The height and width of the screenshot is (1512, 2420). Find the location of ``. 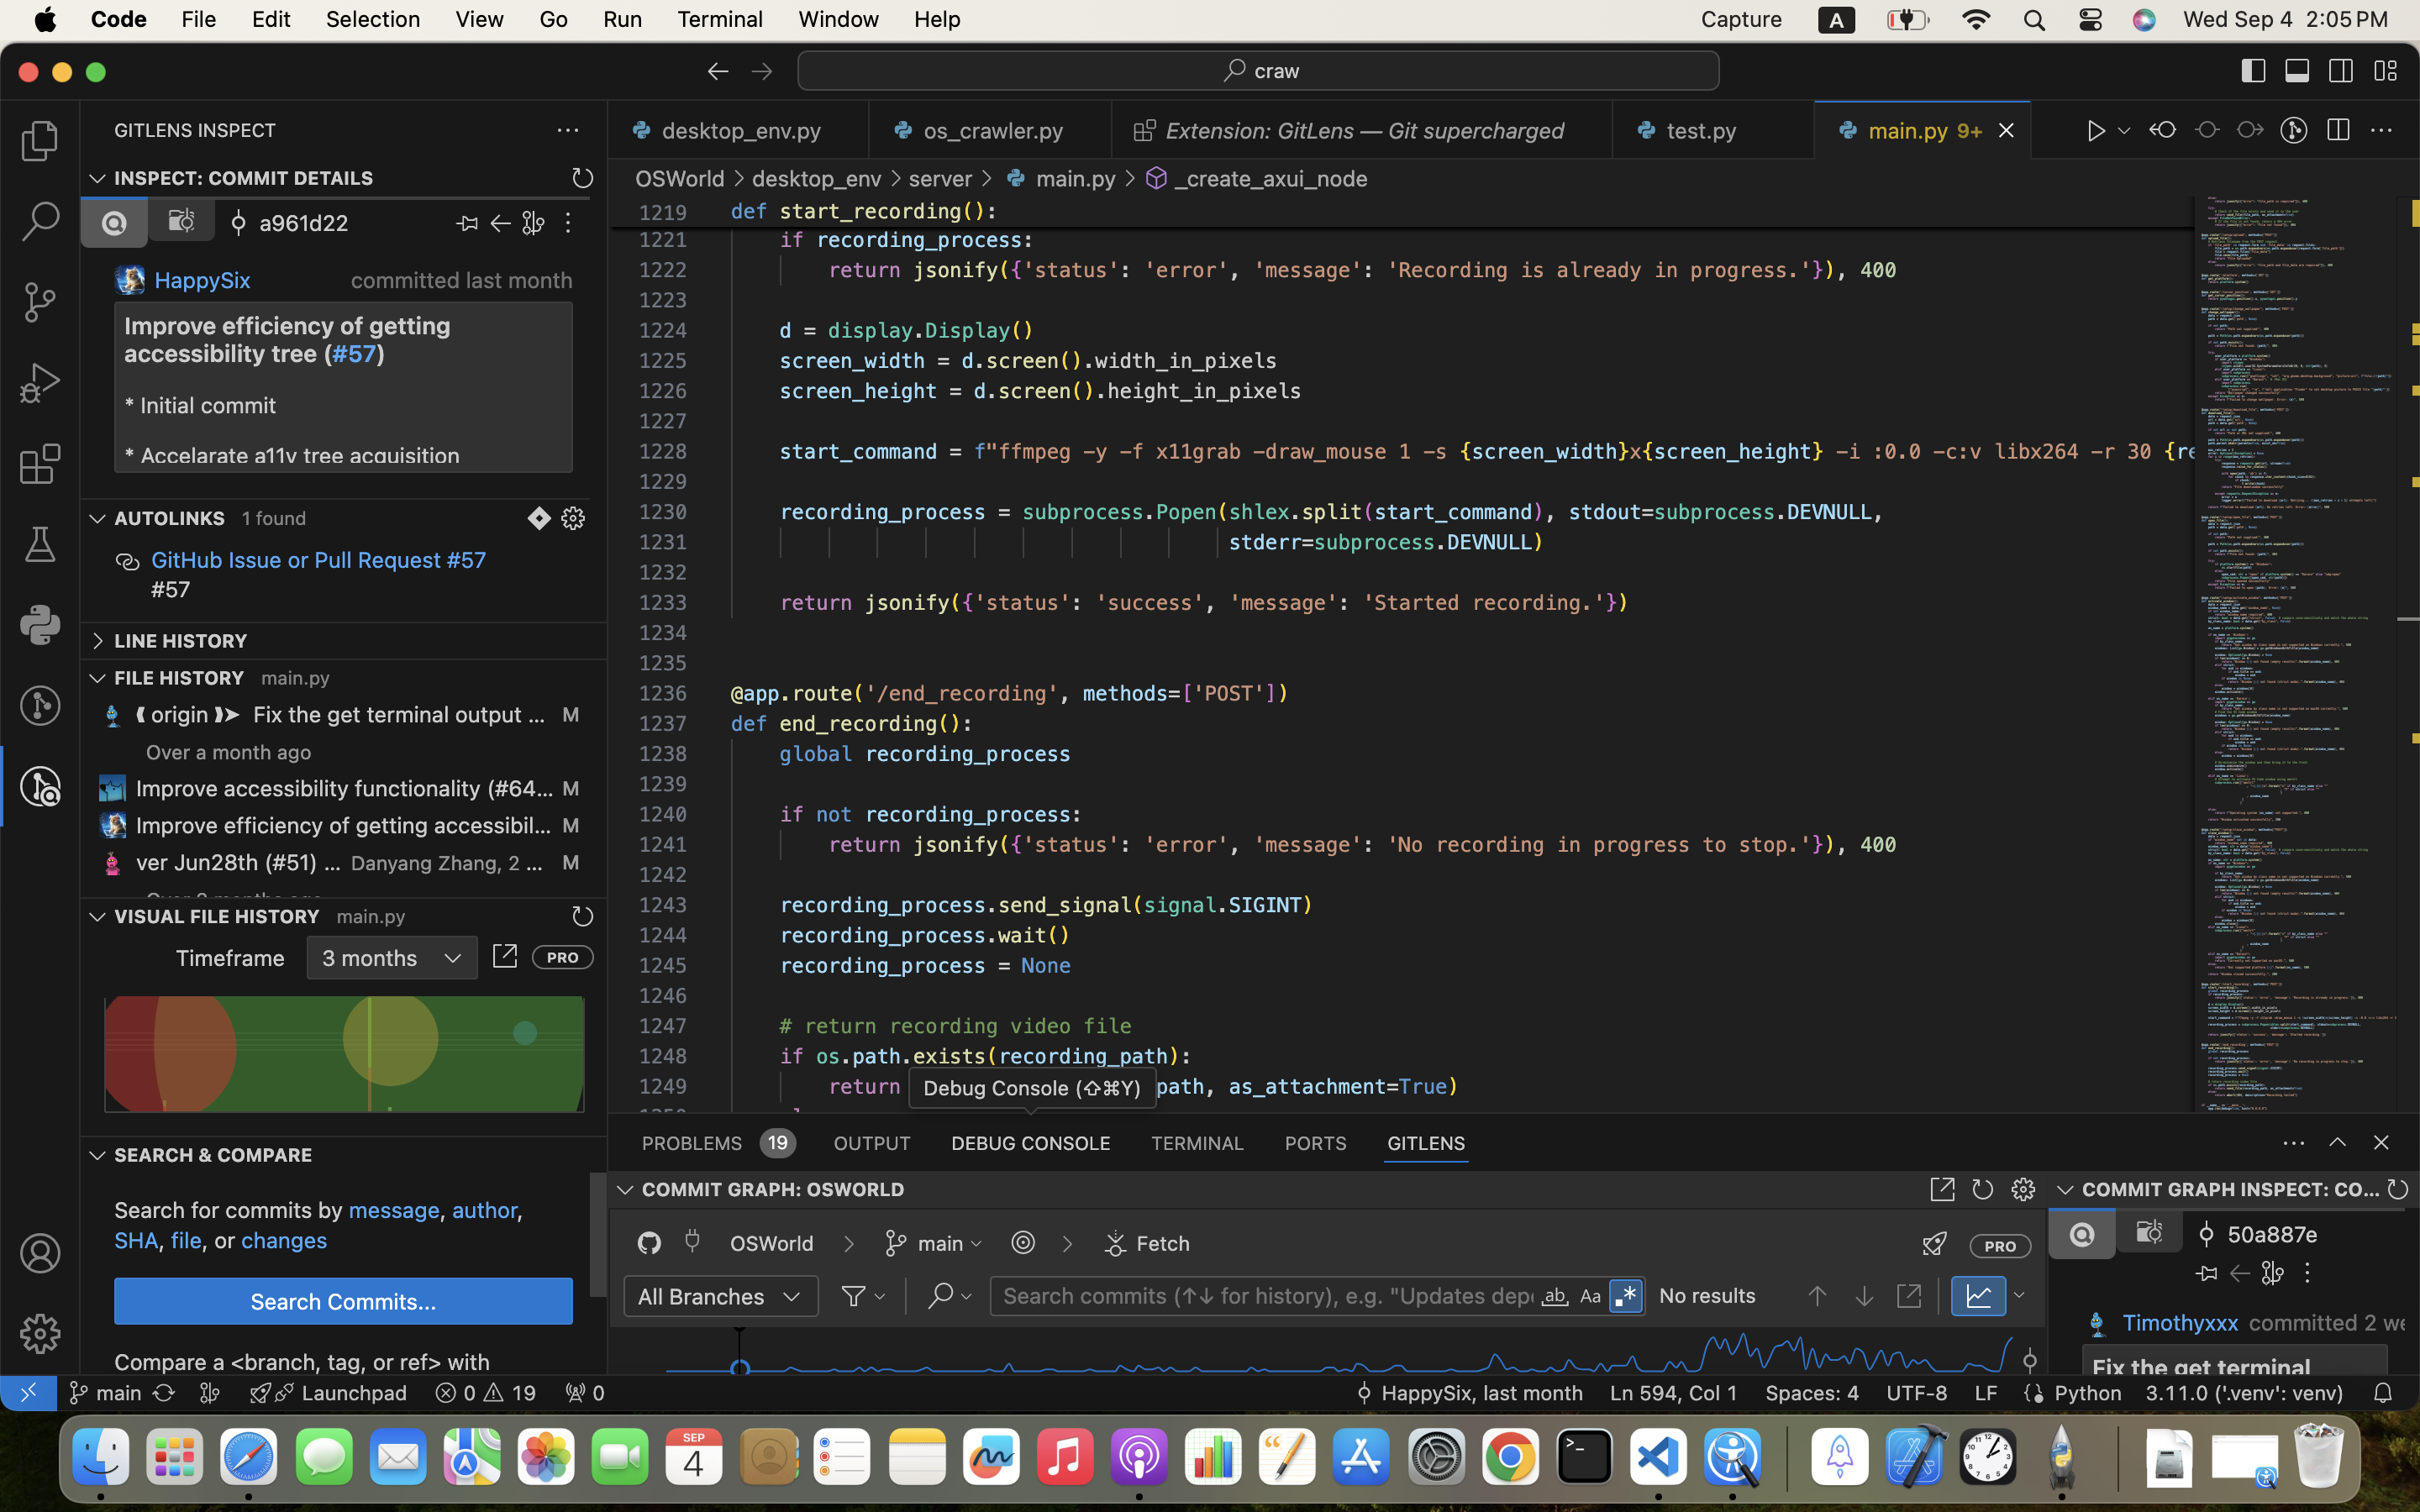

 is located at coordinates (239, 223).